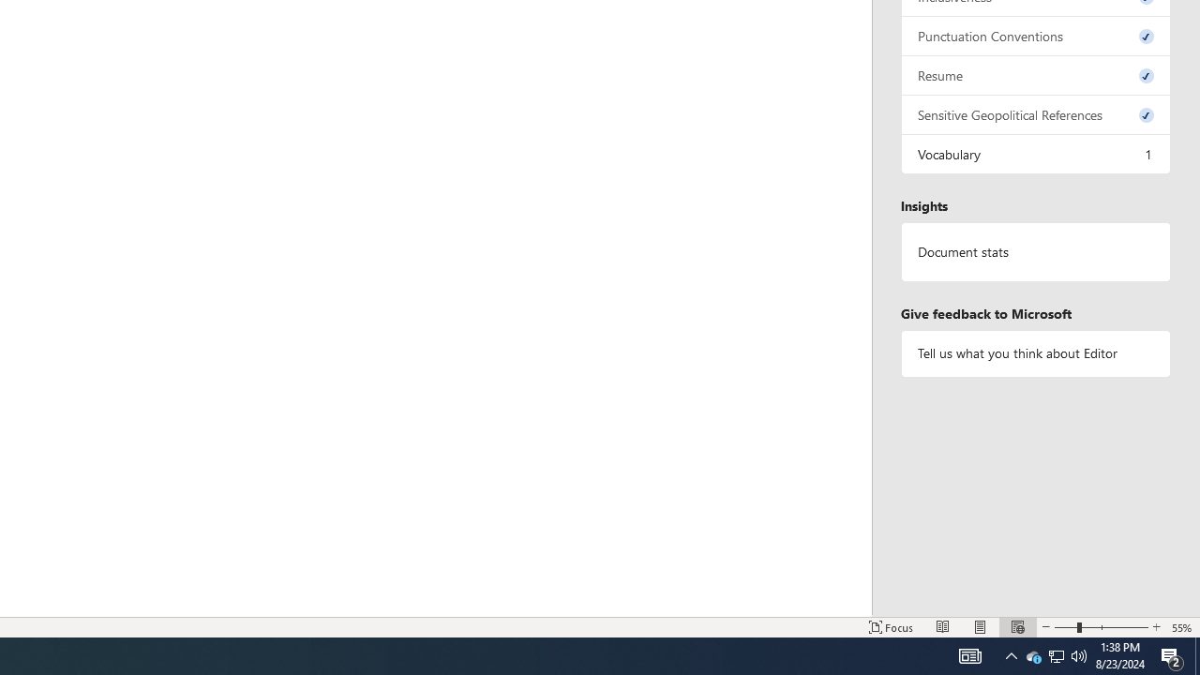  I want to click on Tell us what you think about Editor, so click(1036, 352).